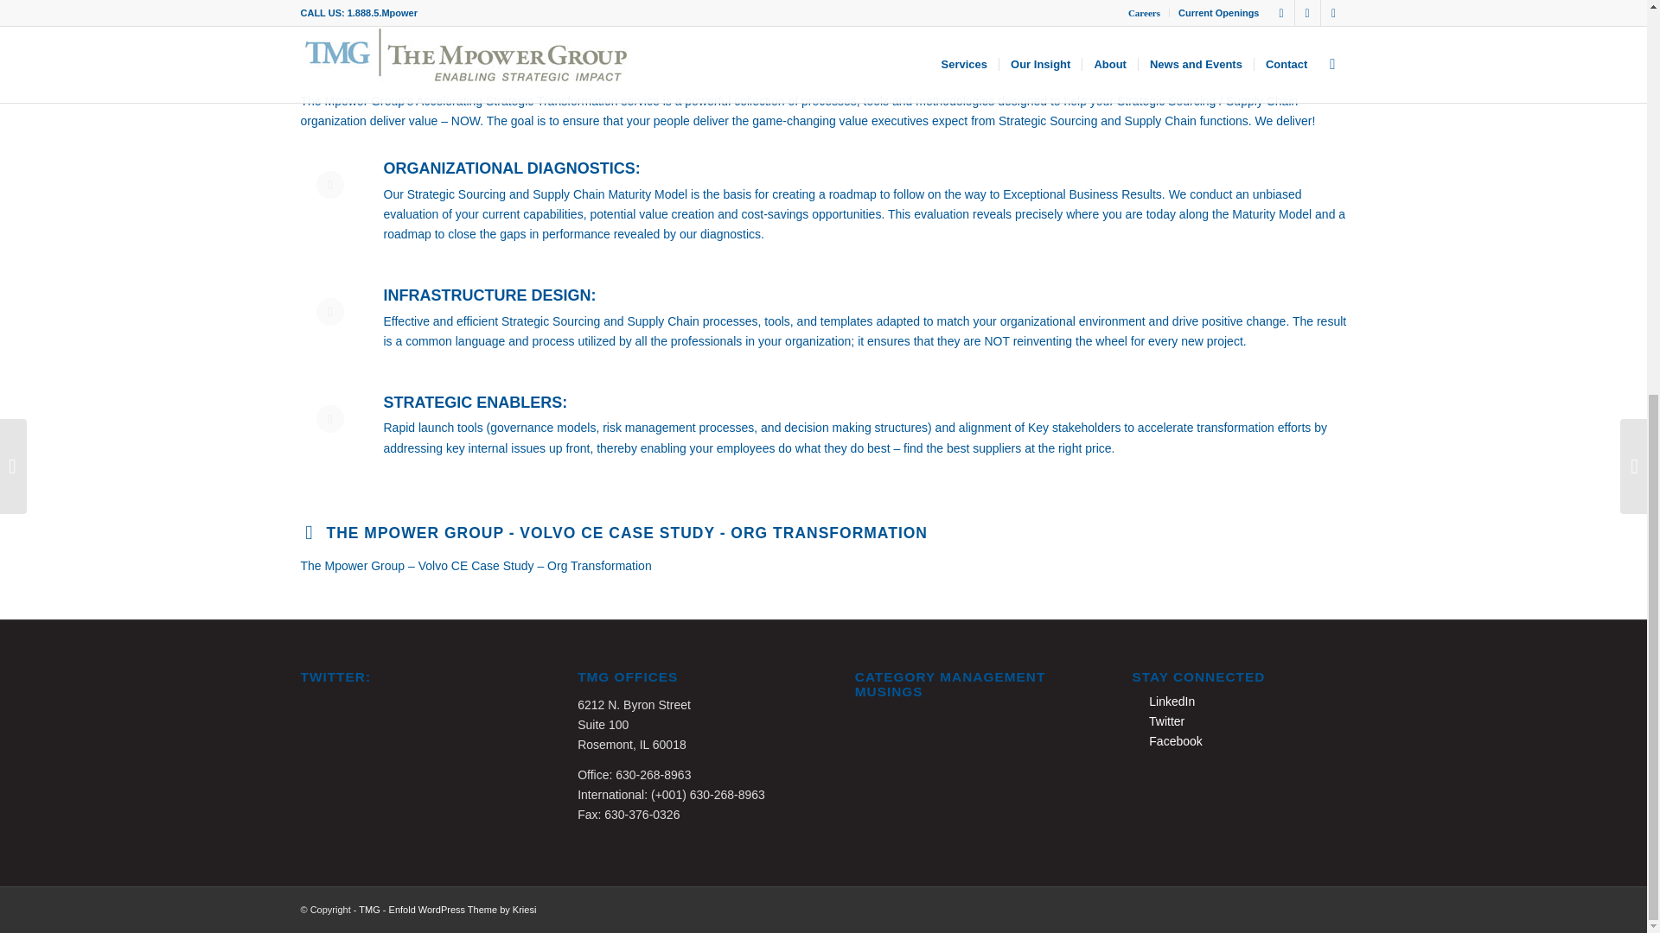  I want to click on What is Category Management?, so click(961, 758).